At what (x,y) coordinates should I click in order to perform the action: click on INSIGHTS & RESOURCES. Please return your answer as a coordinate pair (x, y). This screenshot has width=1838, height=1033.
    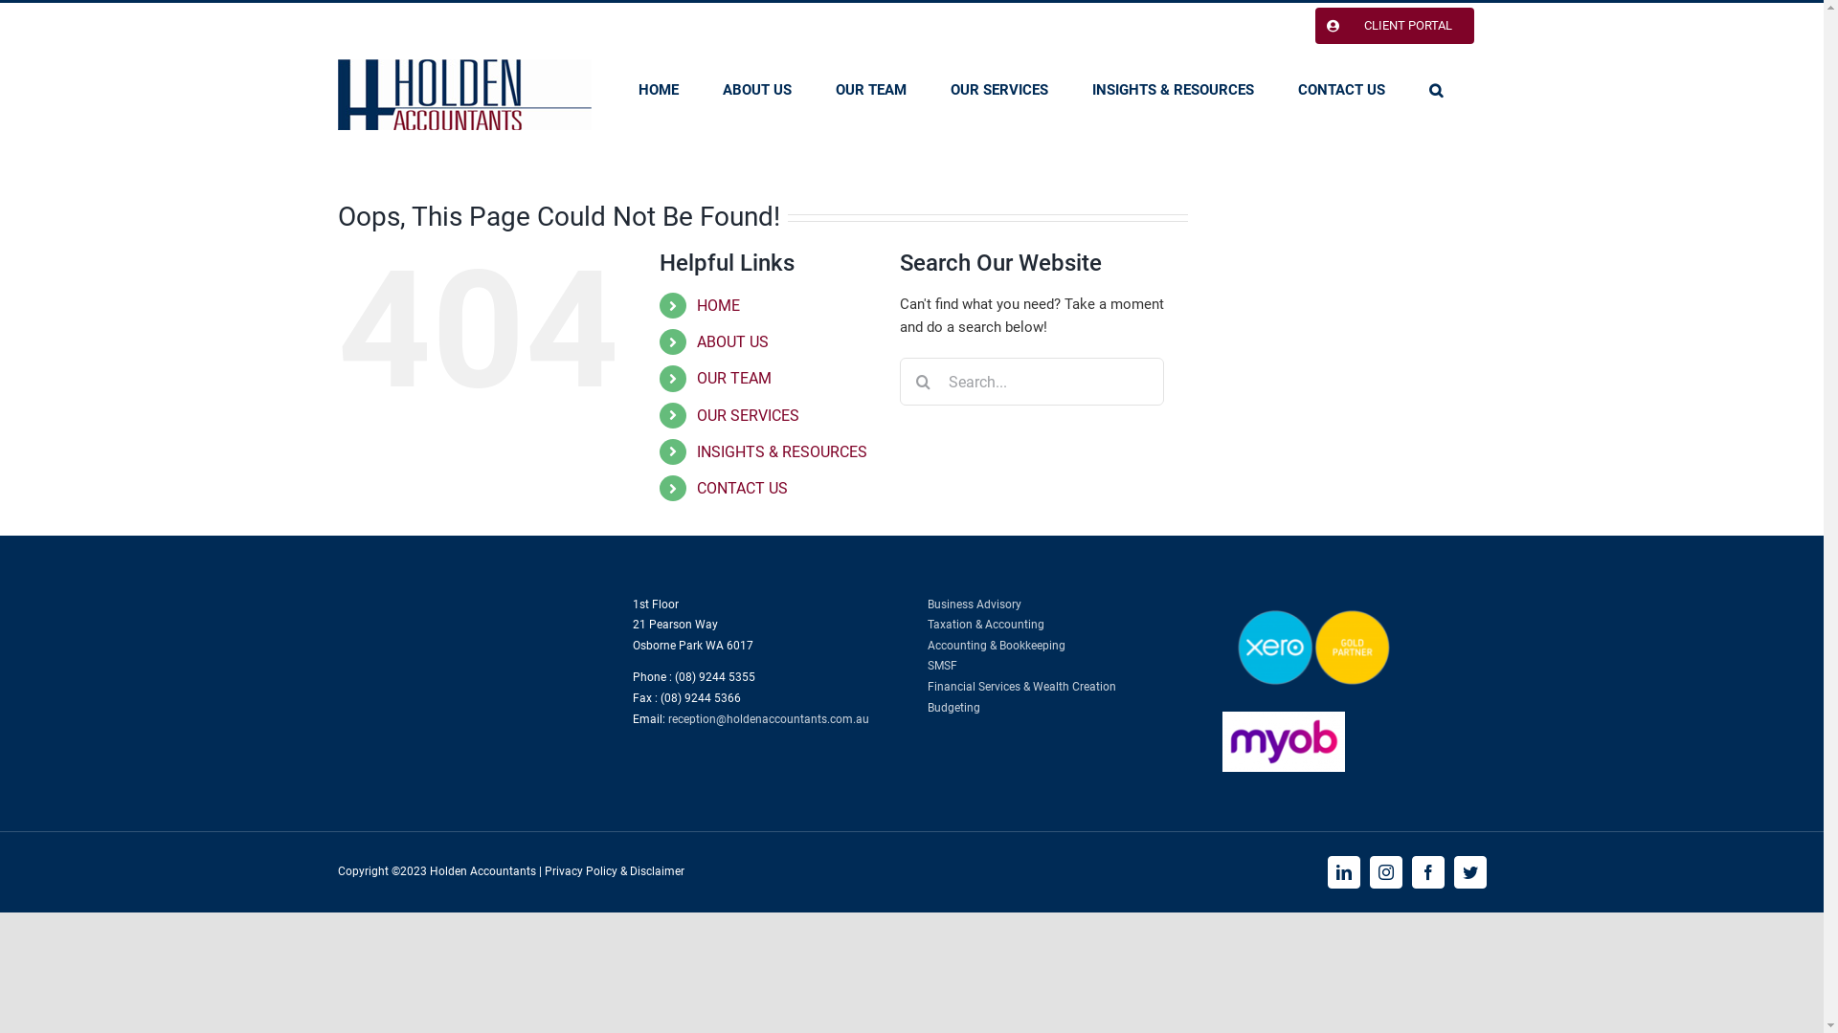
    Looking at the image, I should click on (782, 451).